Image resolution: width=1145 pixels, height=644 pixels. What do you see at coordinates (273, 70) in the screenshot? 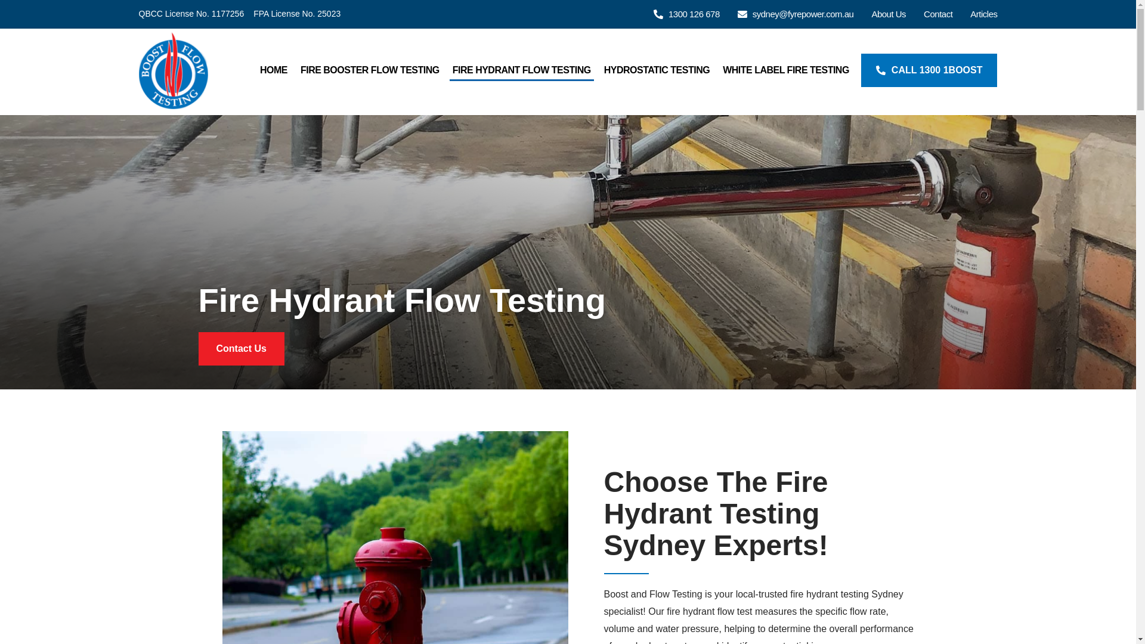
I see `HOME` at bounding box center [273, 70].